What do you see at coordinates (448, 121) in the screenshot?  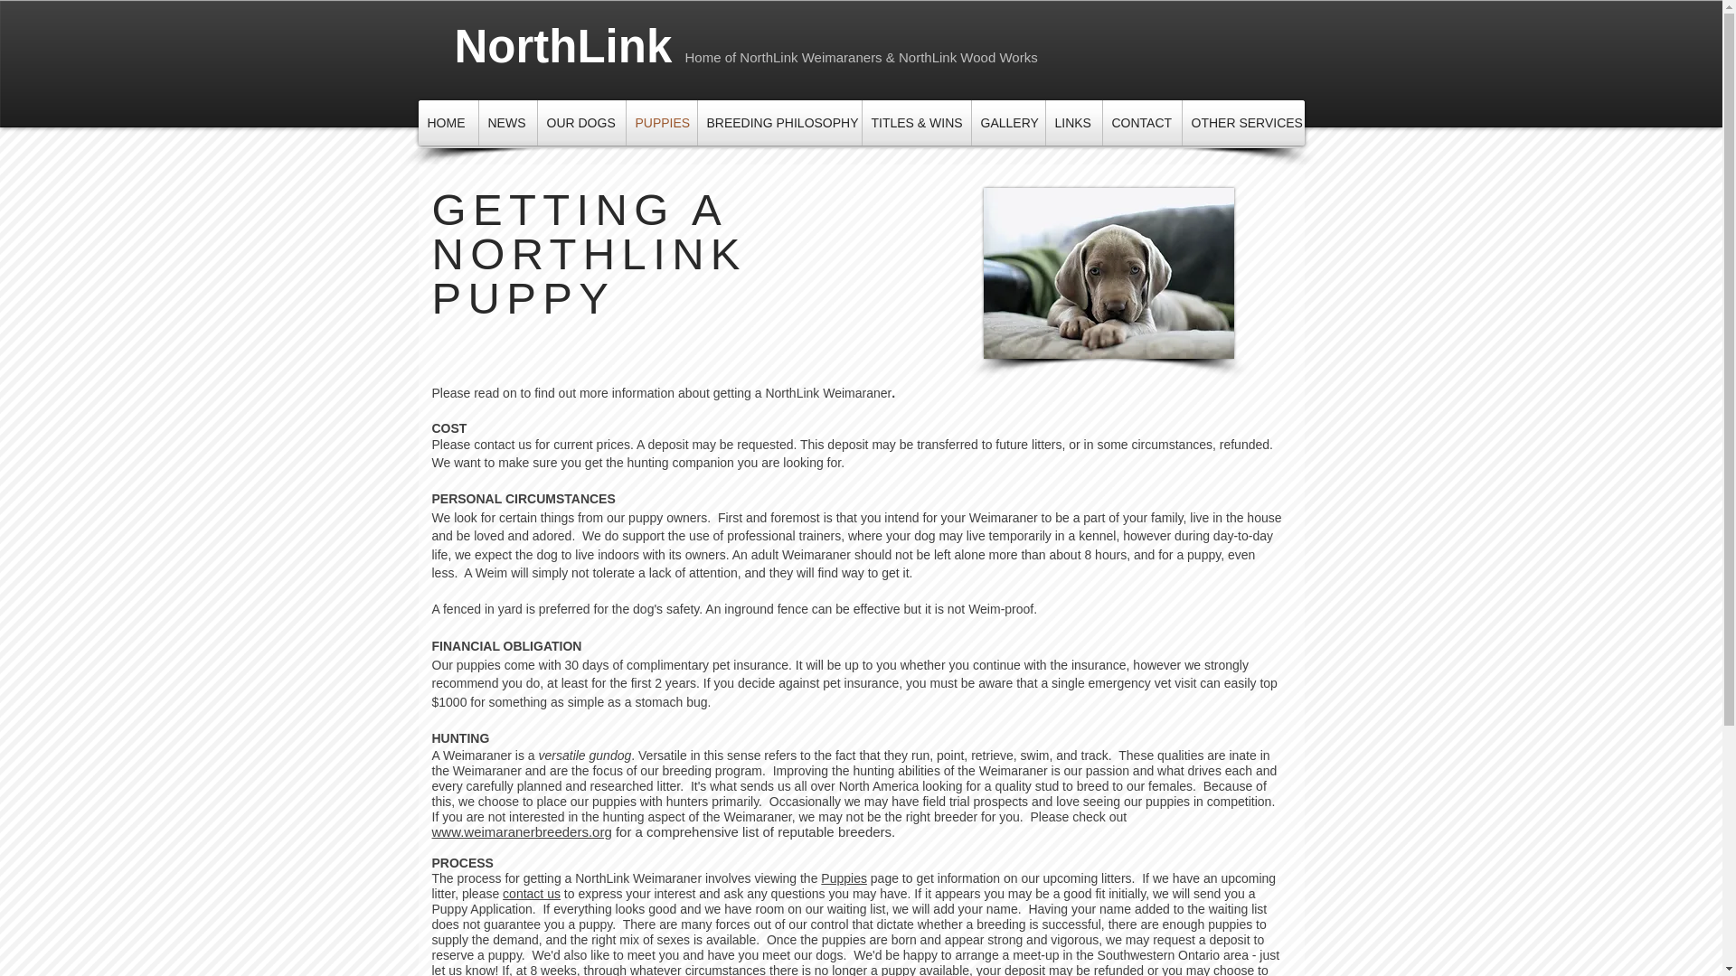 I see `HOME` at bounding box center [448, 121].